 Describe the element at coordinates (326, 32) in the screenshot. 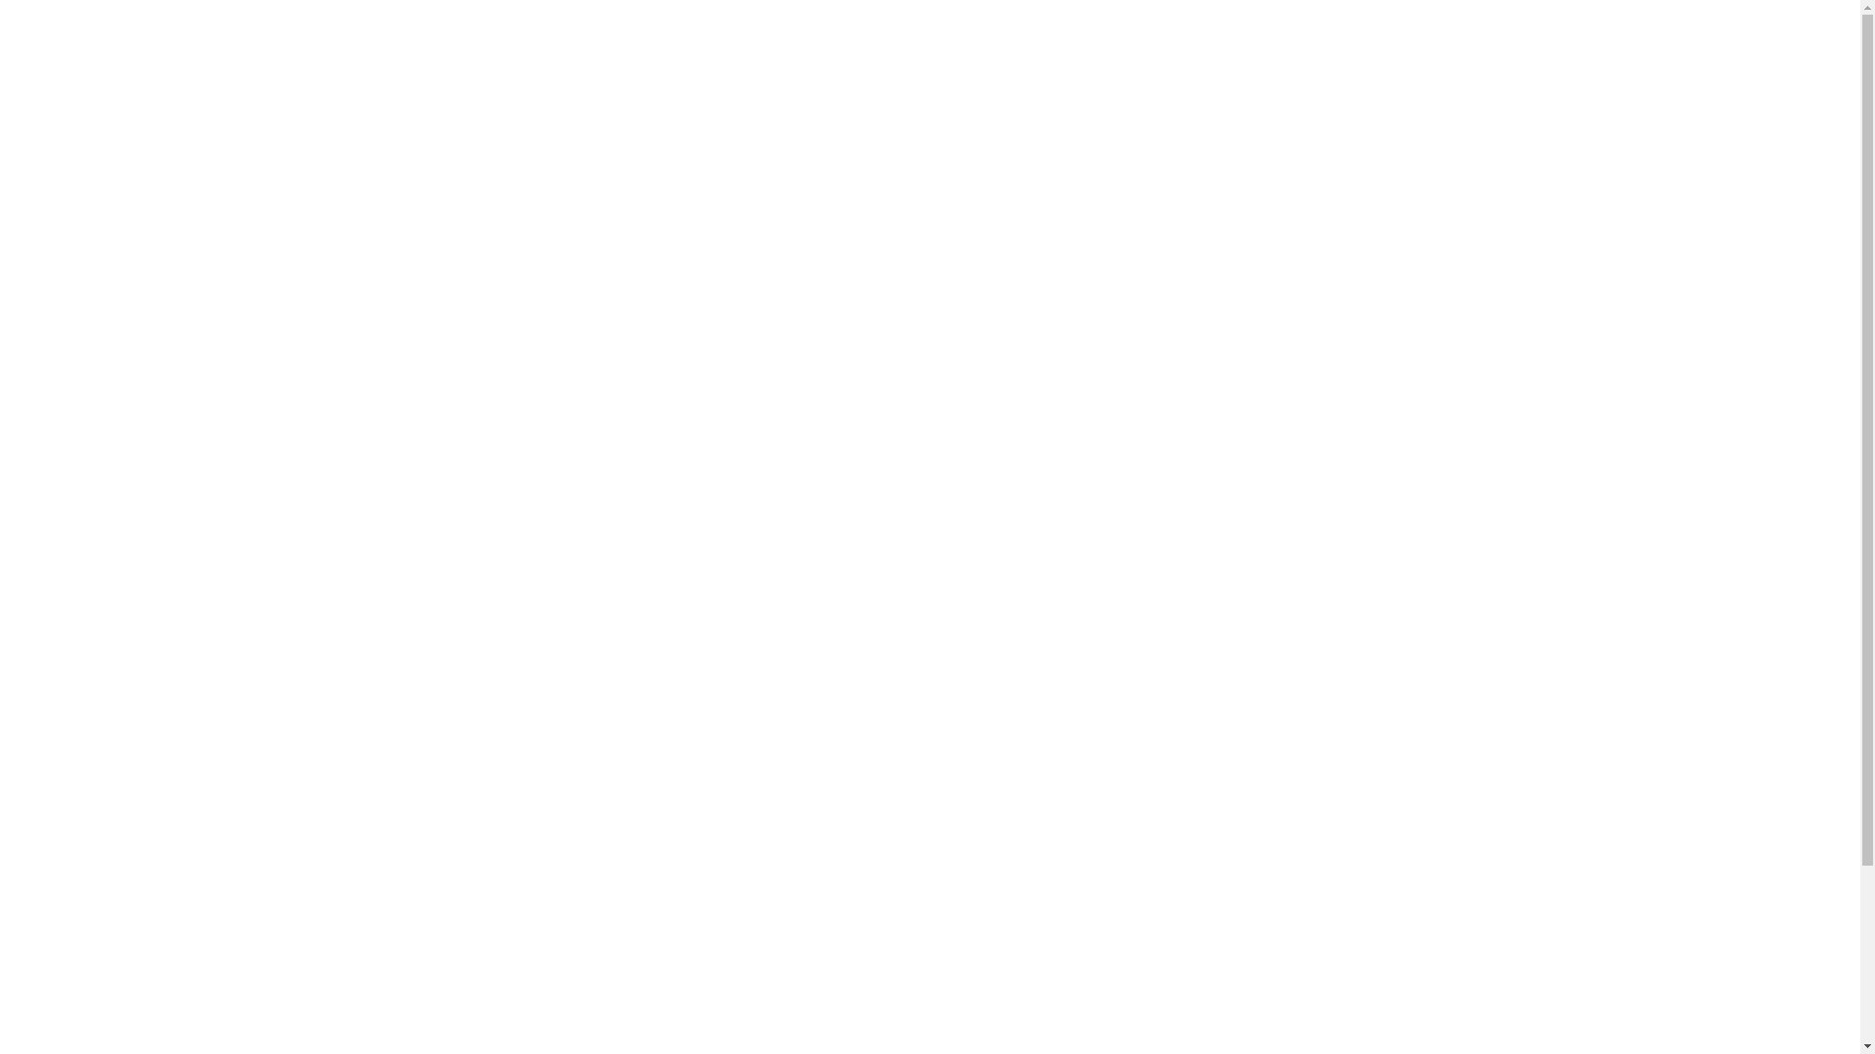

I see `Manuals` at that location.